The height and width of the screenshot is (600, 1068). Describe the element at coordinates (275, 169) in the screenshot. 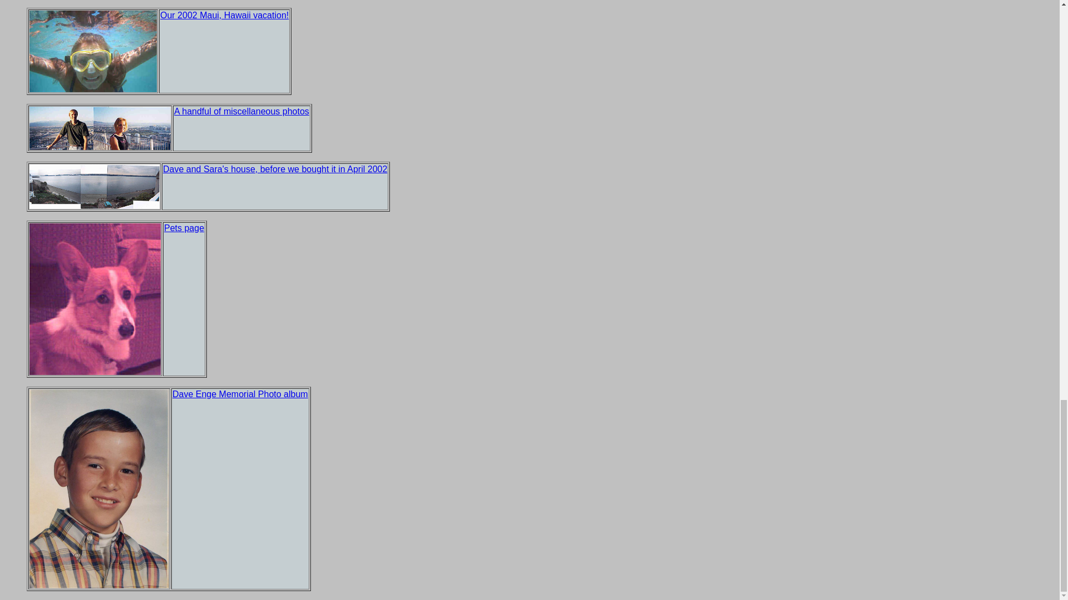

I see `Dave and Sara's house, before we bought it in April 2002` at that location.